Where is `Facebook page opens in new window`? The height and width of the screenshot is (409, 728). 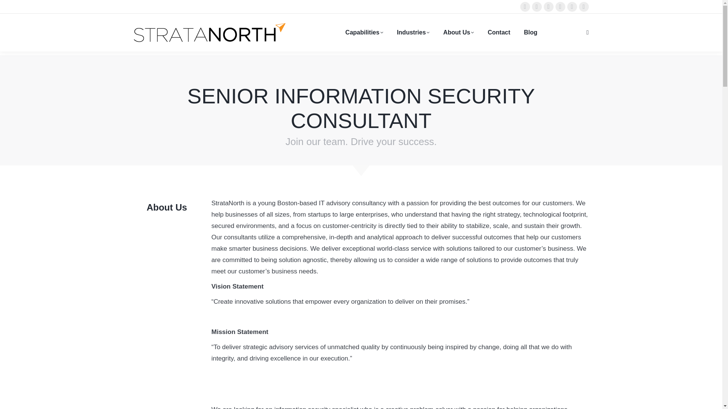
Facebook page opens in new window is located at coordinates (536, 7).